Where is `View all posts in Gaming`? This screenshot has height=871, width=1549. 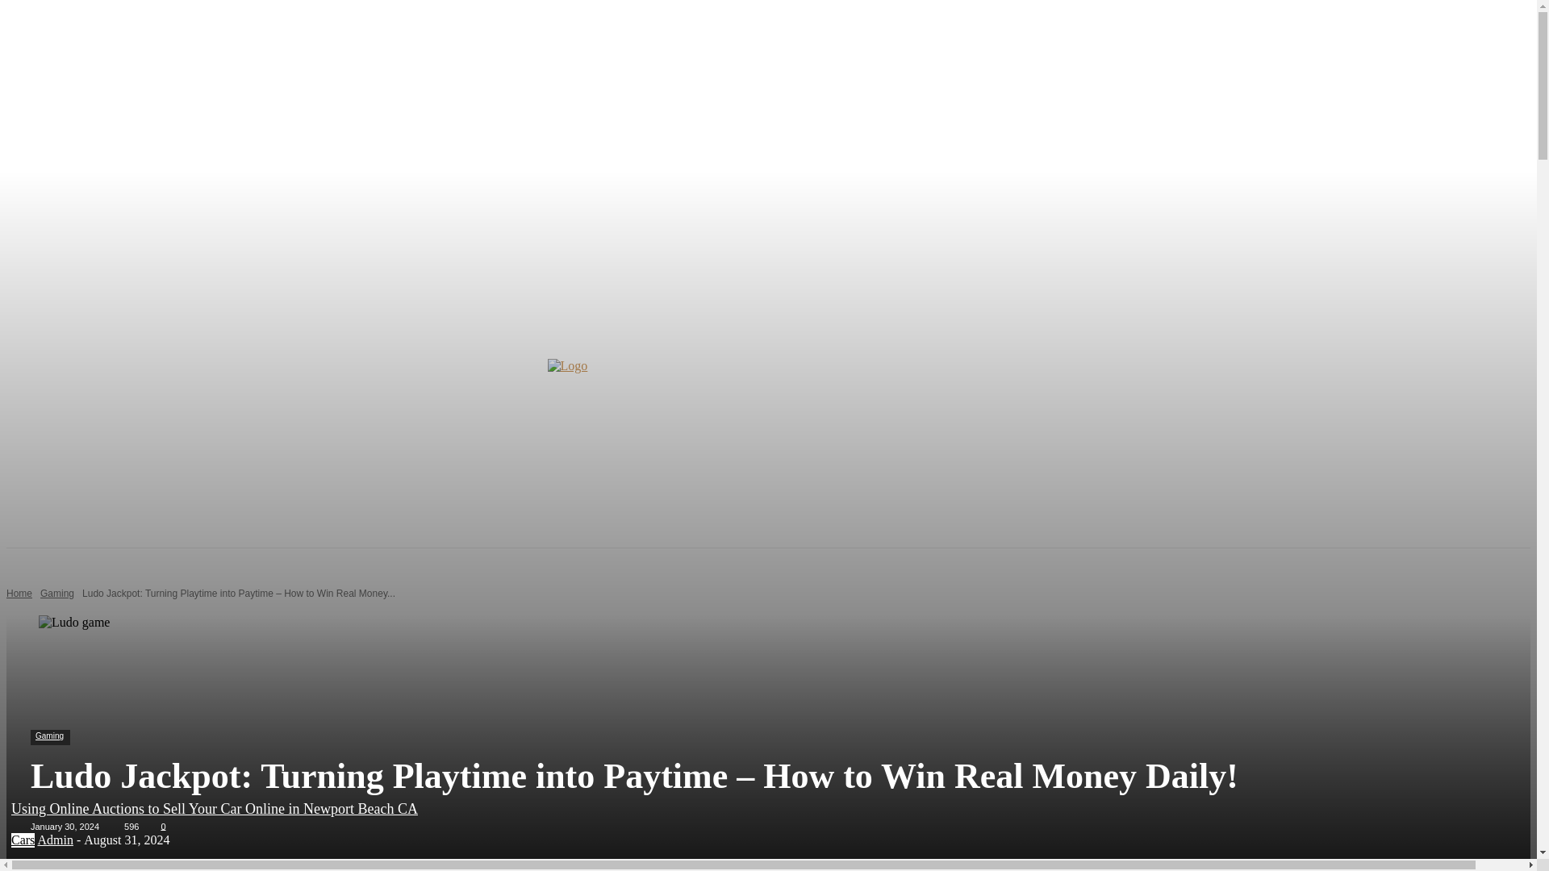
View all posts in Gaming is located at coordinates (56, 594).